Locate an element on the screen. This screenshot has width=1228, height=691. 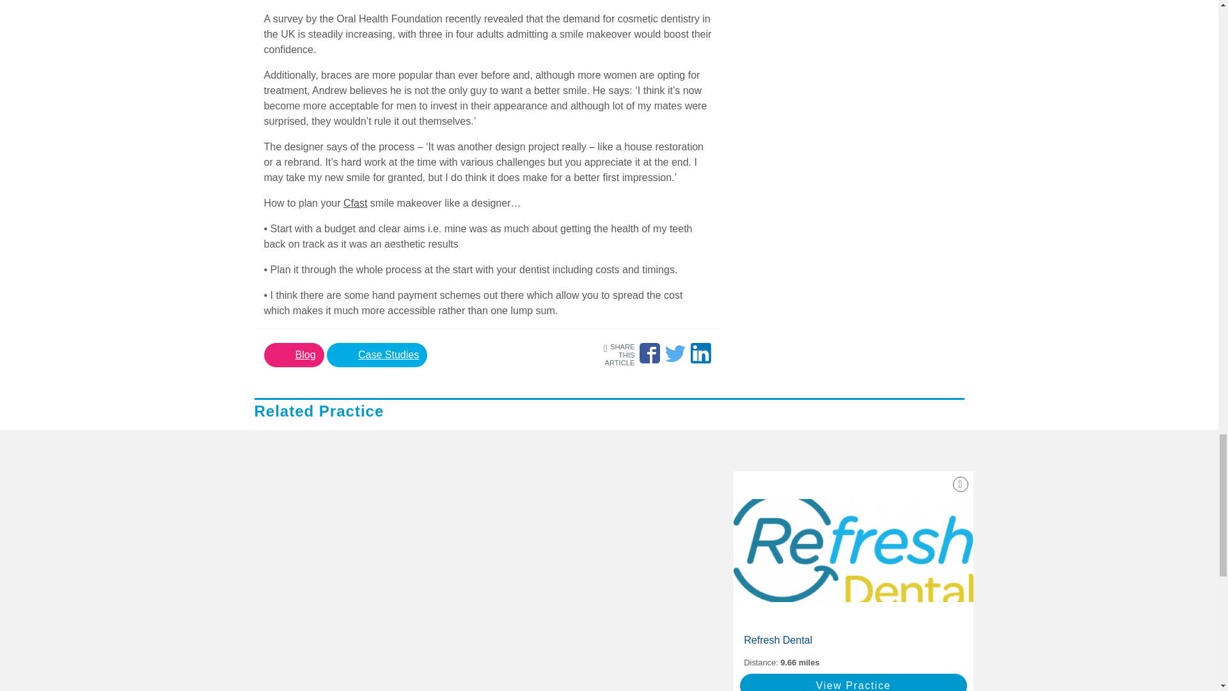
Case Studies is located at coordinates (377, 354).